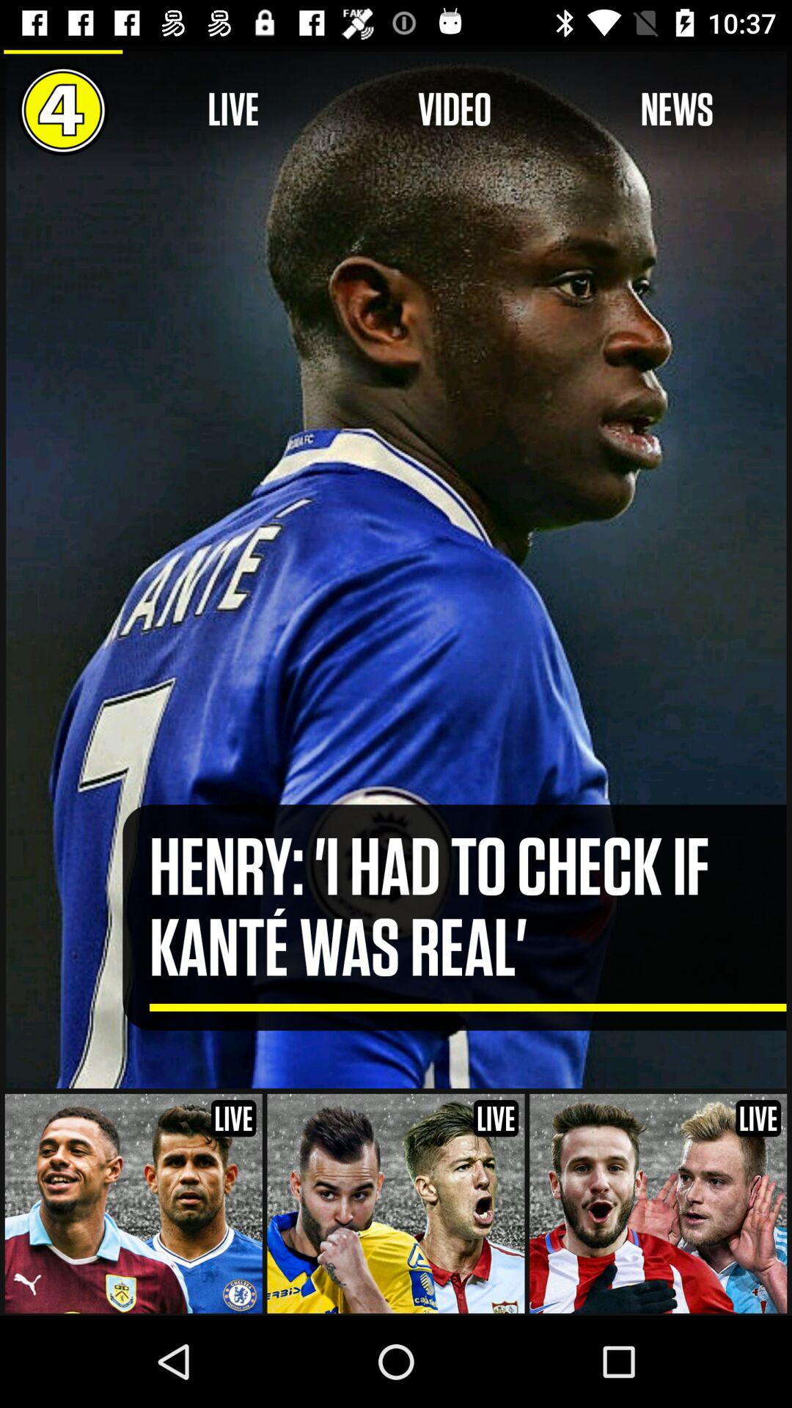 This screenshot has width=792, height=1408. Describe the element at coordinates (455, 110) in the screenshot. I see `turn off icon to the right of live` at that location.